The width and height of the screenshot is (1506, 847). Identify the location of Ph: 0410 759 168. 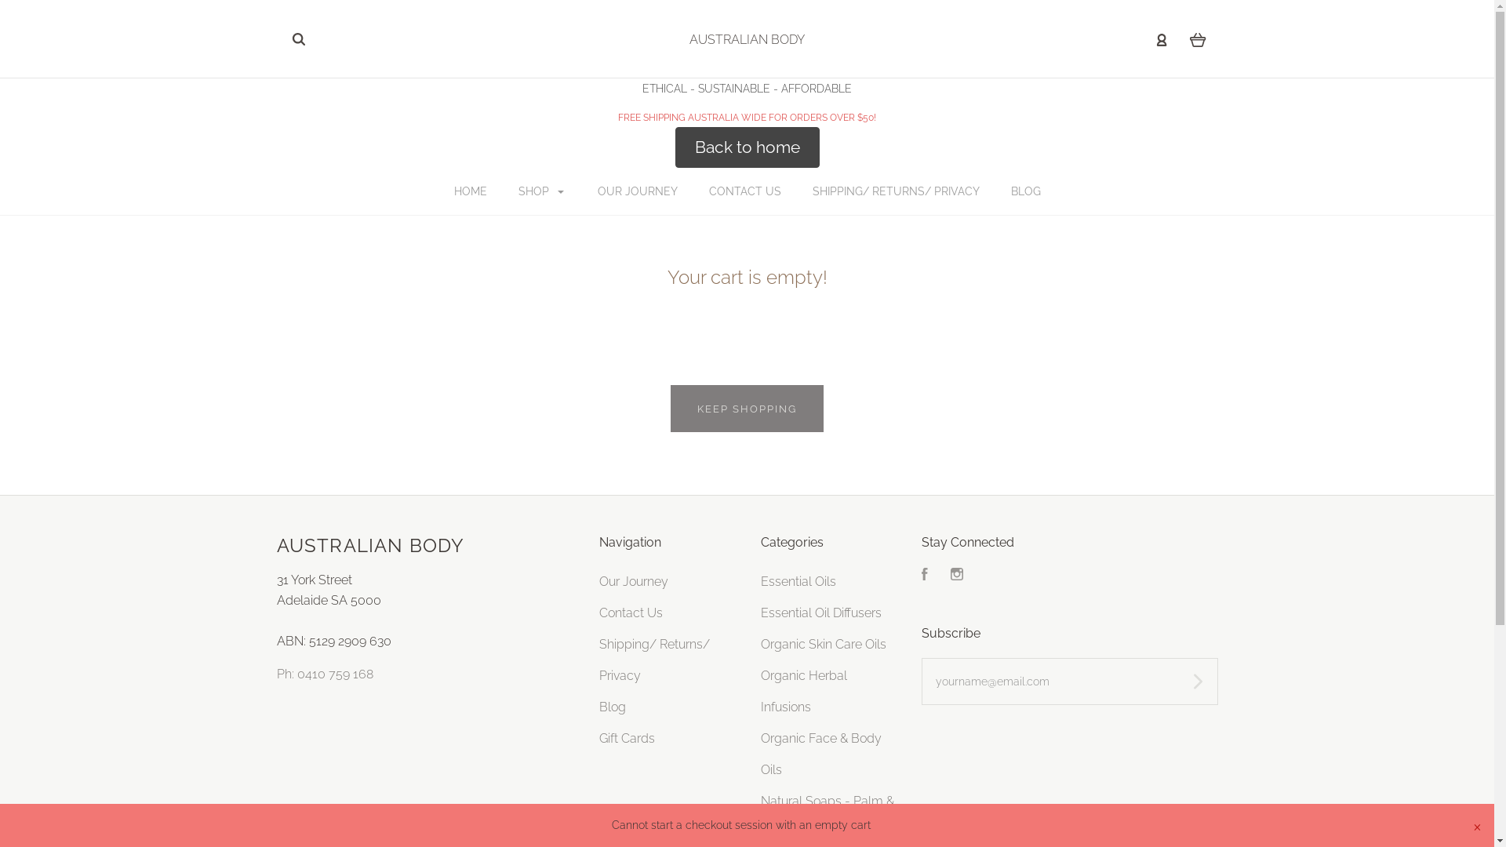
(325, 674).